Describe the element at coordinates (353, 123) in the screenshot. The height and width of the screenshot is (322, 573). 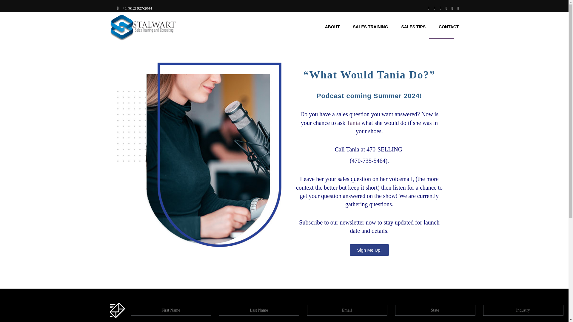
I see `Tania` at that location.